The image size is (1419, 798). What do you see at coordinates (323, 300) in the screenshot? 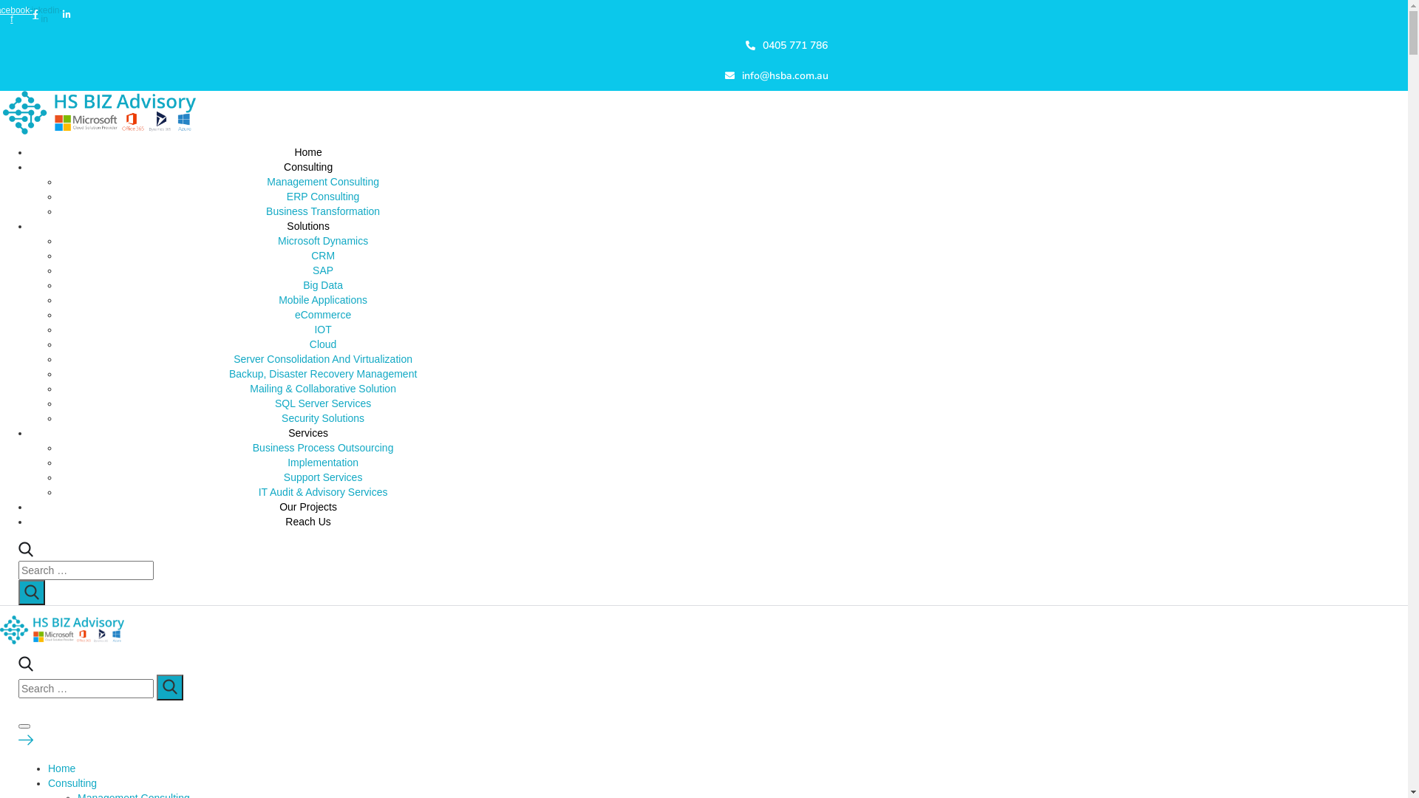
I see `Mobile Applications` at bounding box center [323, 300].